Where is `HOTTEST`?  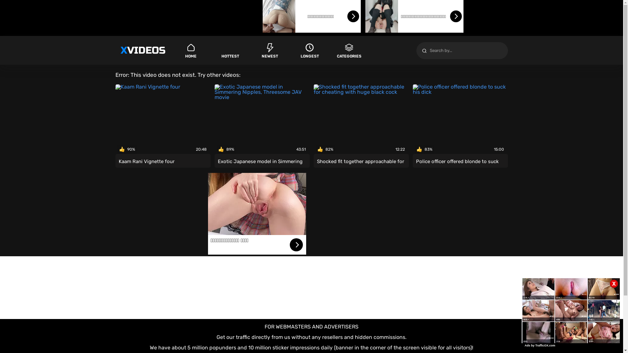
HOTTEST is located at coordinates (230, 50).